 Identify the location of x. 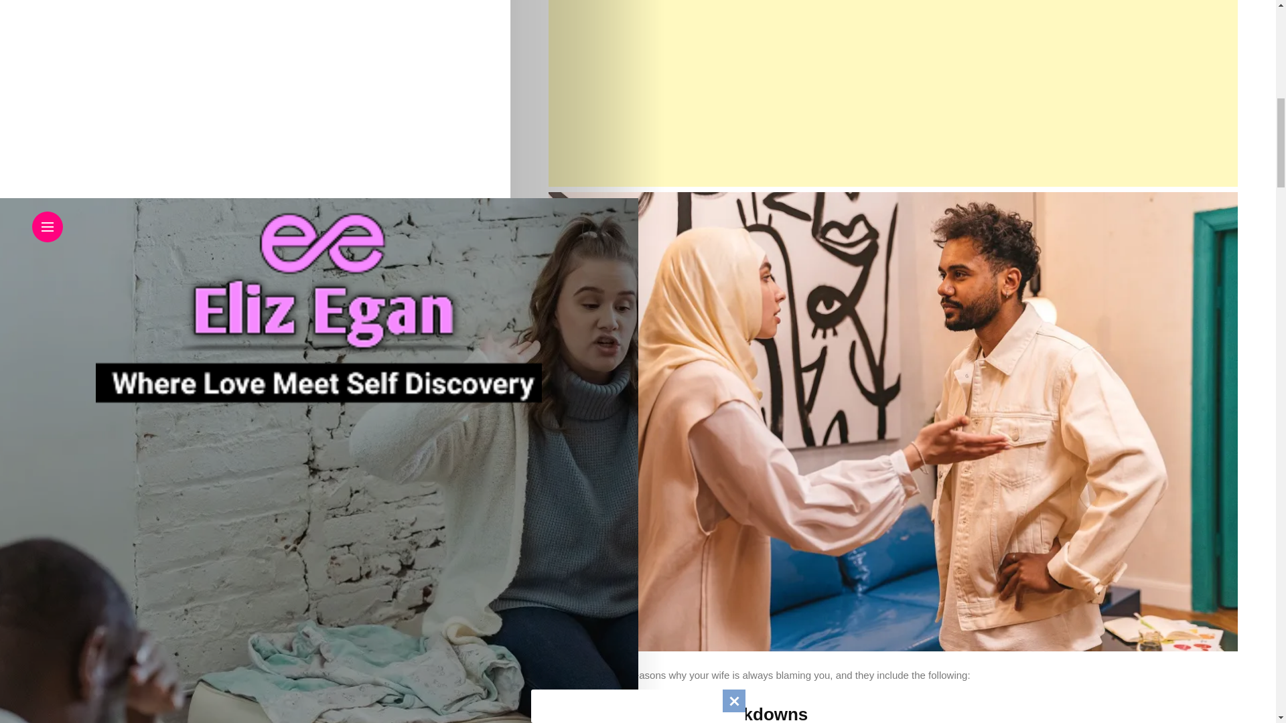
(7, 7).